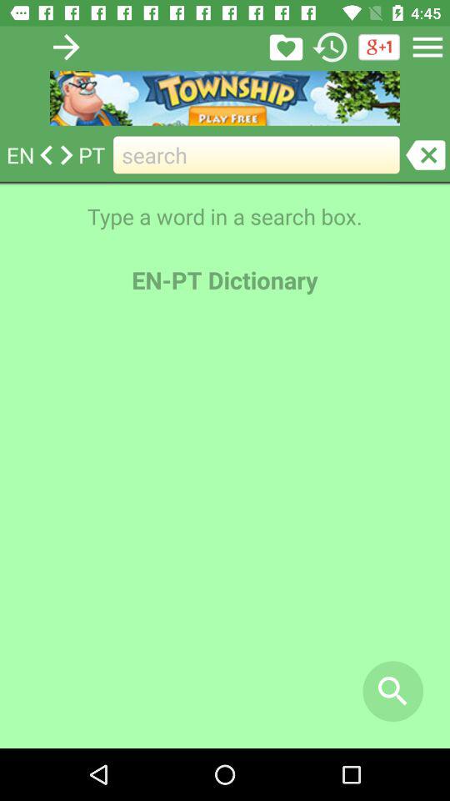 This screenshot has width=450, height=801. I want to click on history, so click(330, 47).